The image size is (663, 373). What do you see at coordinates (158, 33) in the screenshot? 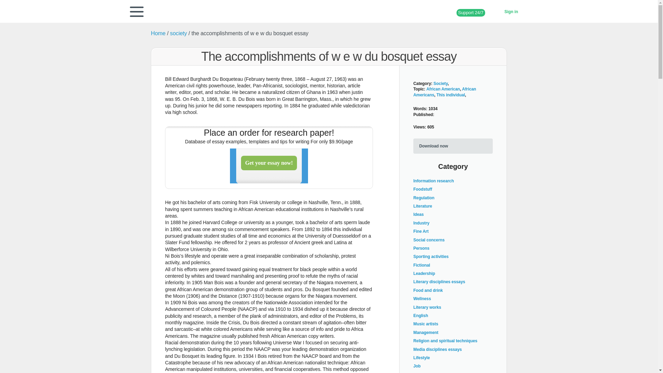
I see `Home` at bounding box center [158, 33].